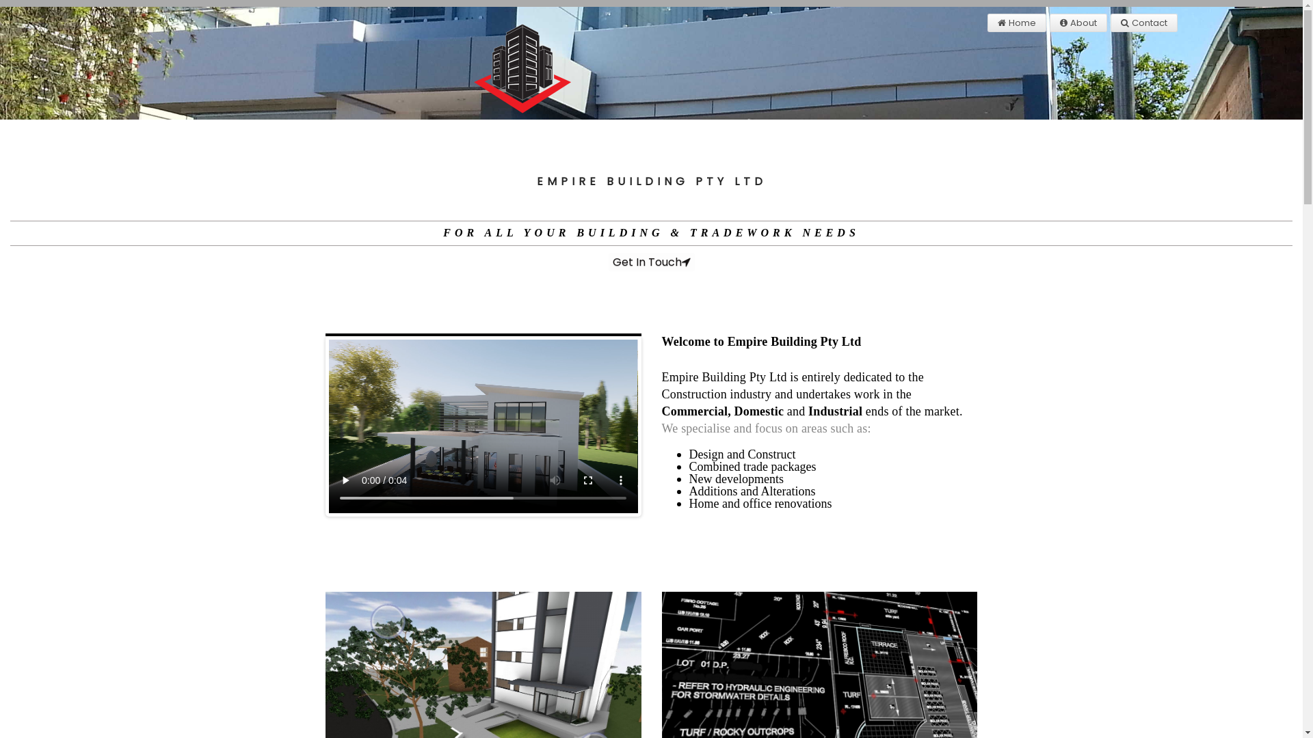 The image size is (1313, 738). Describe the element at coordinates (1144, 23) in the screenshot. I see `Contact` at that location.